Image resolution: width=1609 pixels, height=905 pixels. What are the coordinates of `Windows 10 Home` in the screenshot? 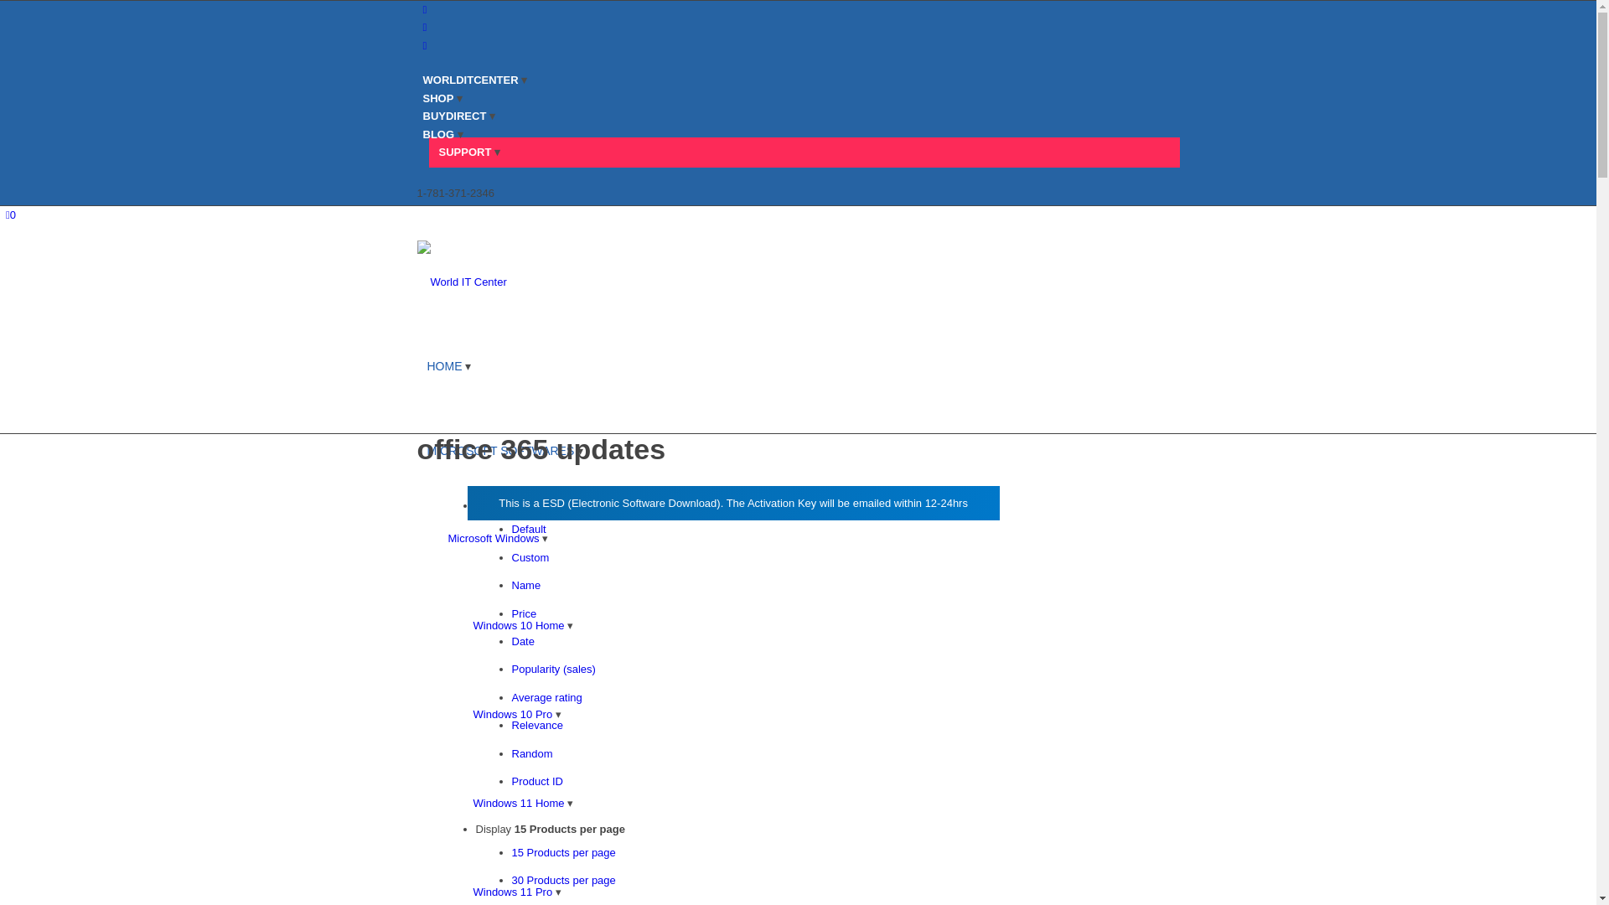 It's located at (523, 625).